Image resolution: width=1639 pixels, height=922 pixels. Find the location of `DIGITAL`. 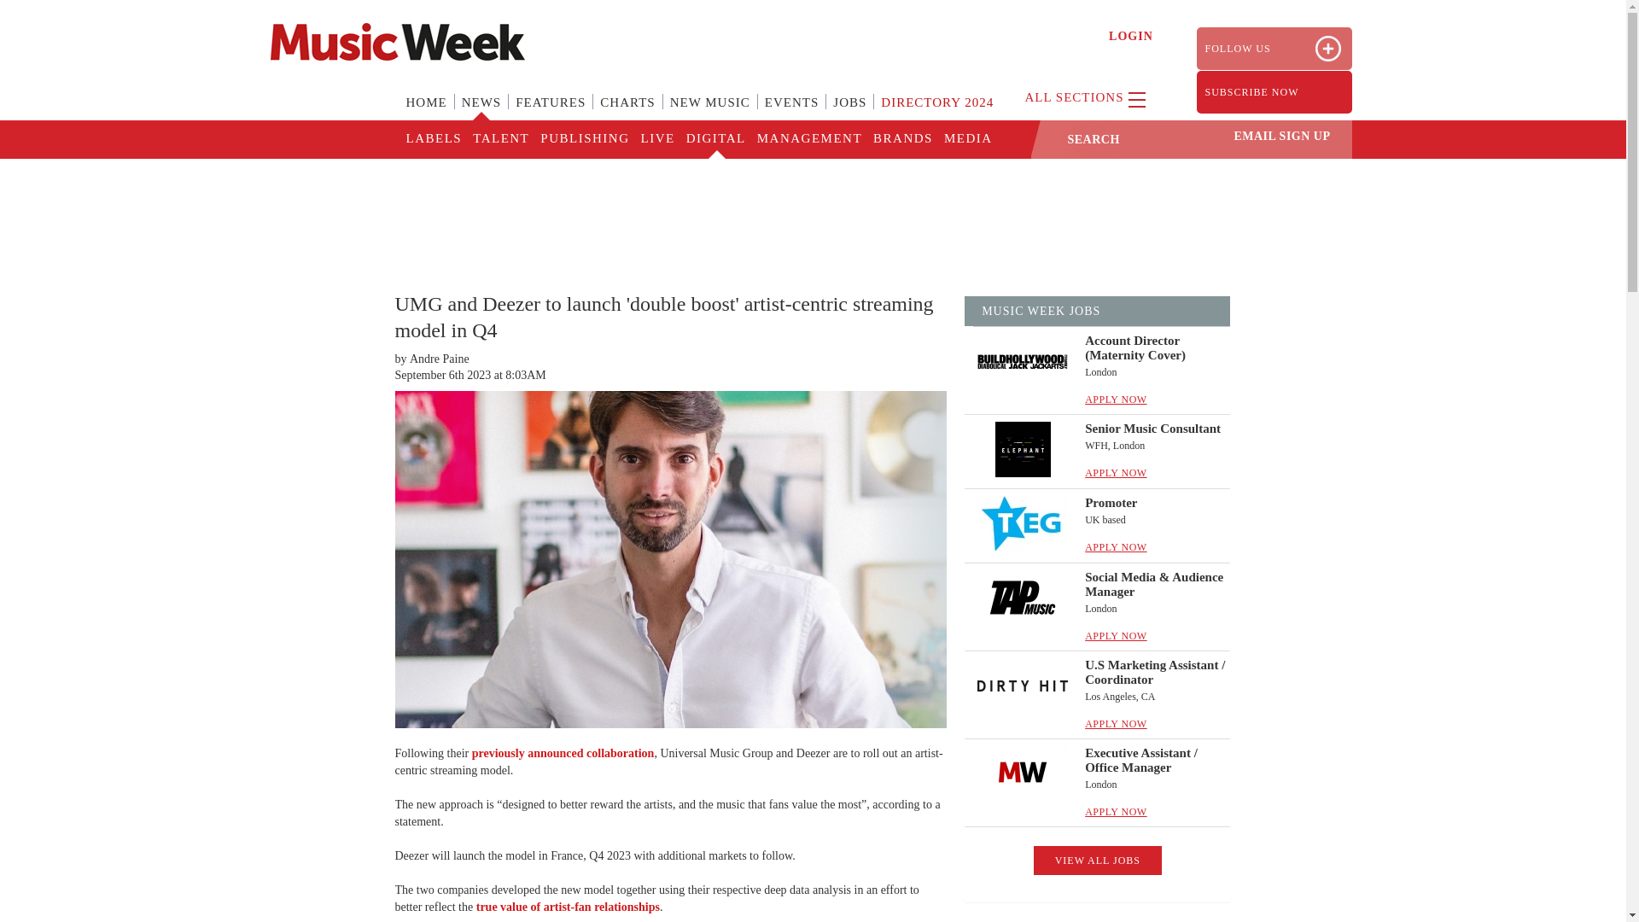

DIGITAL is located at coordinates (715, 139).